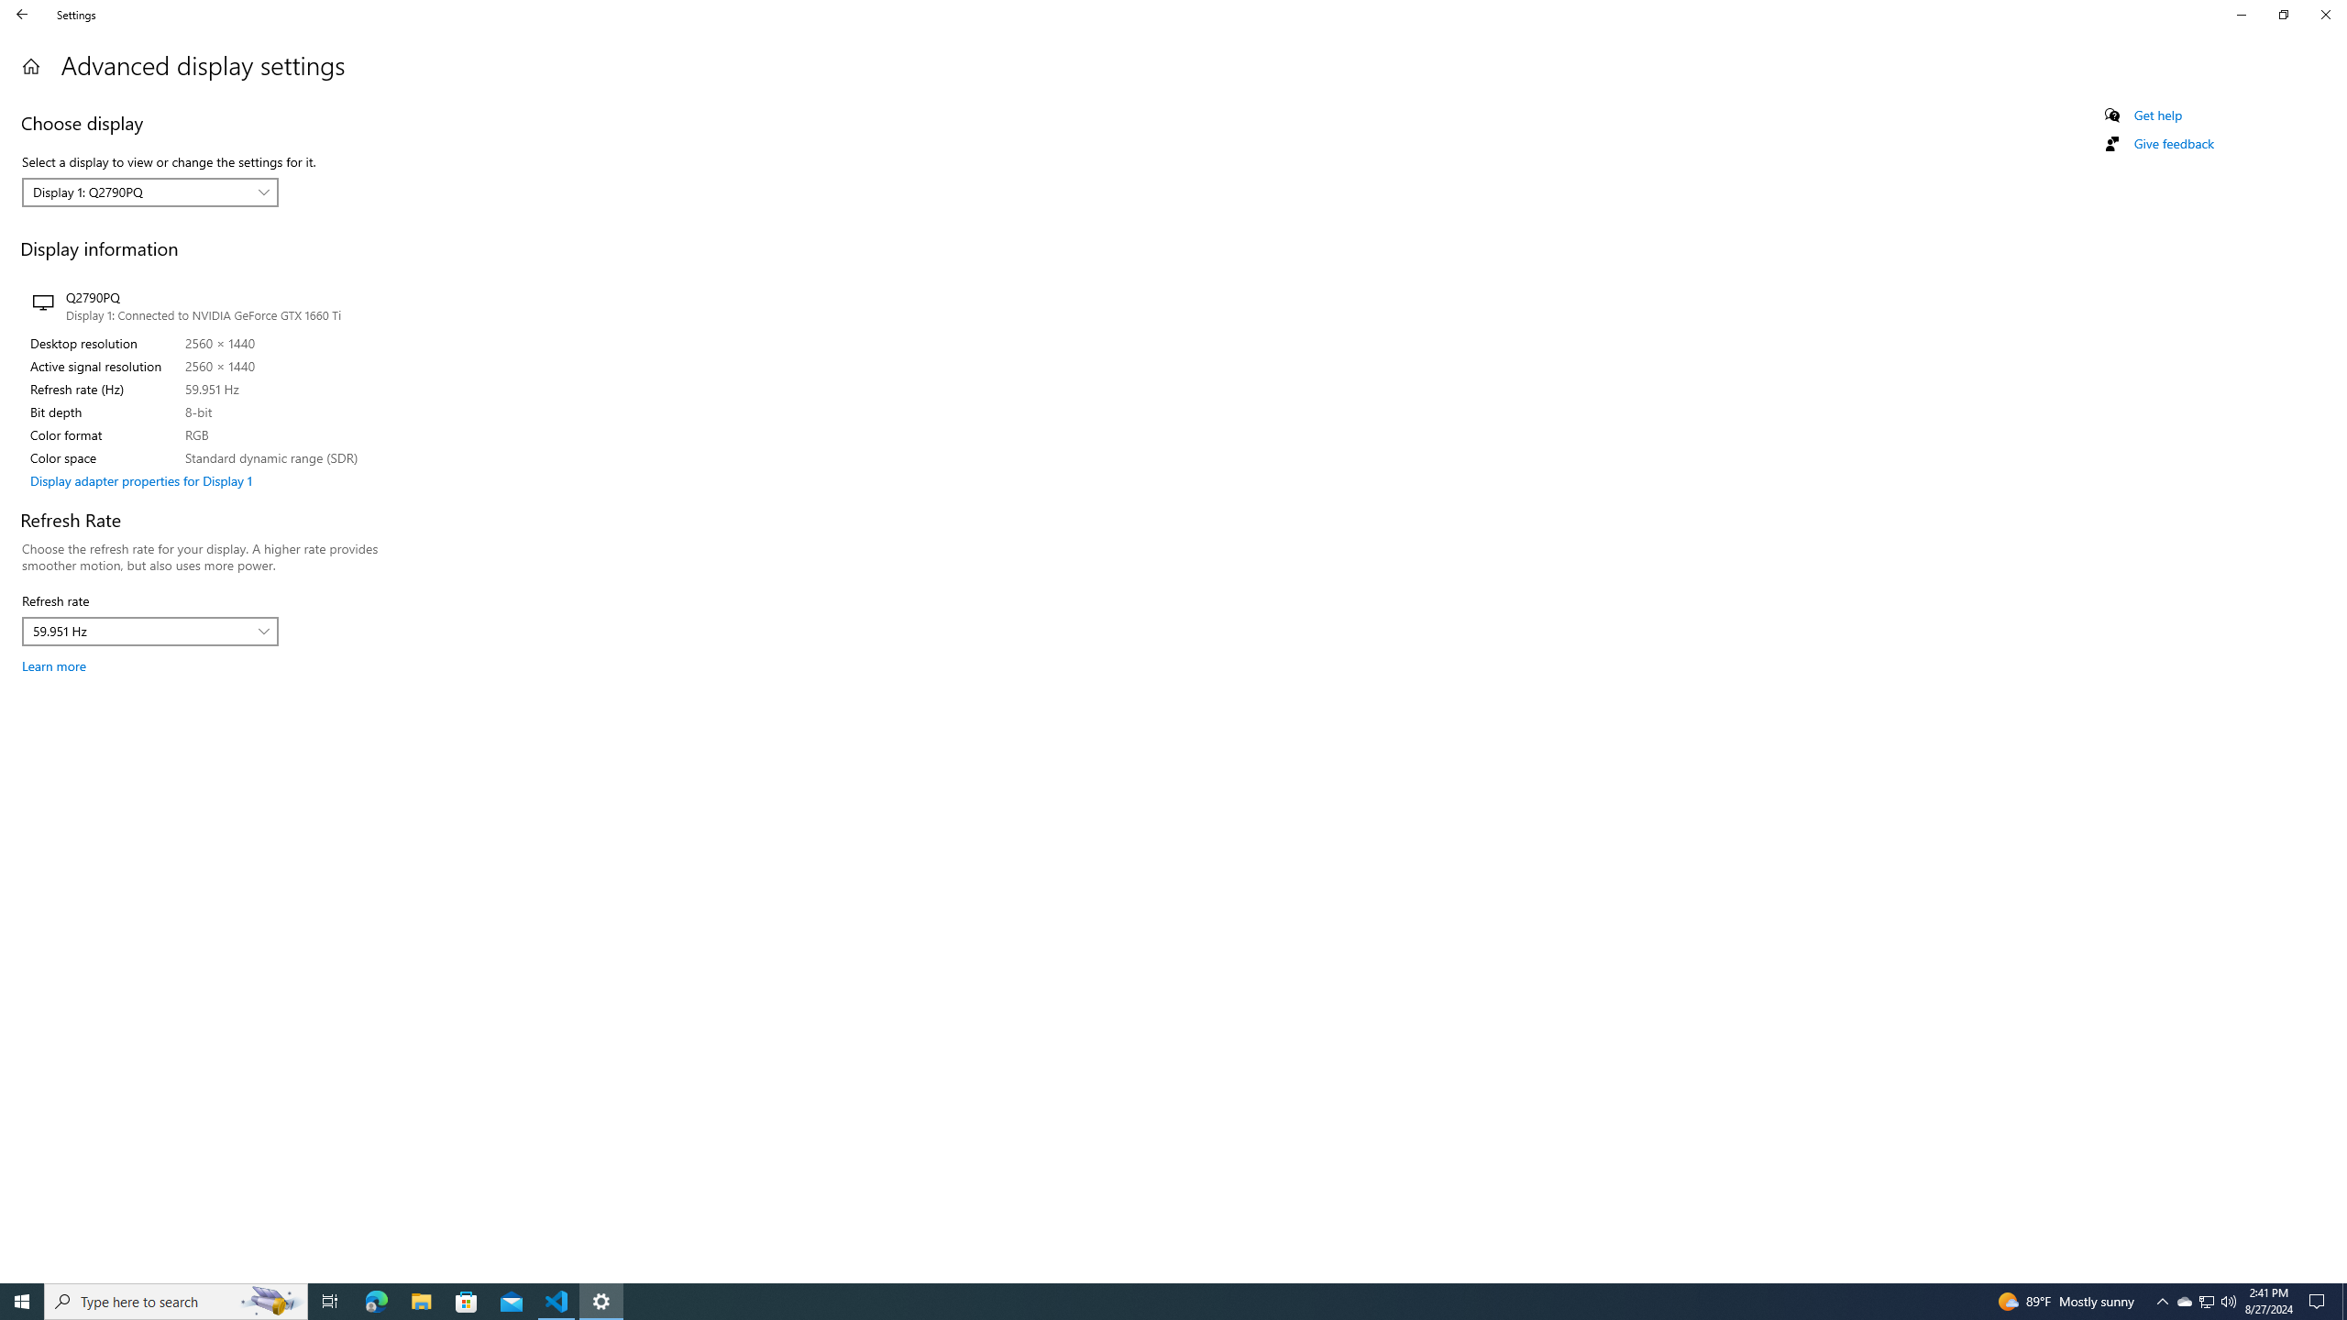 This screenshot has width=2347, height=1320. What do you see at coordinates (2158, 115) in the screenshot?
I see `Get help` at bounding box center [2158, 115].